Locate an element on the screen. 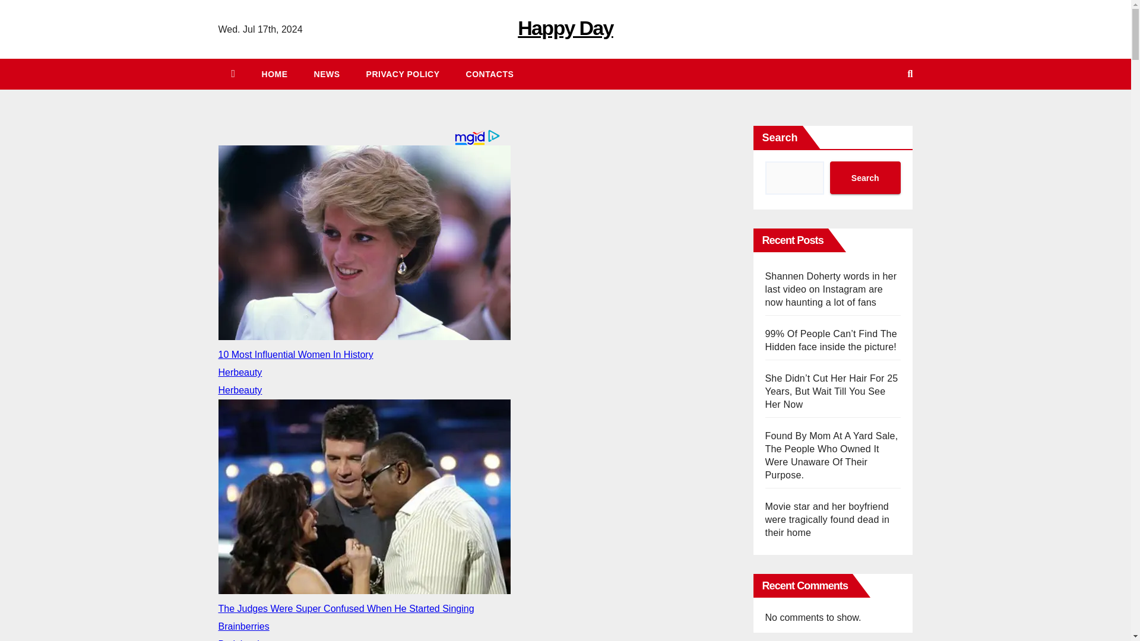  Contacts is located at coordinates (489, 74).